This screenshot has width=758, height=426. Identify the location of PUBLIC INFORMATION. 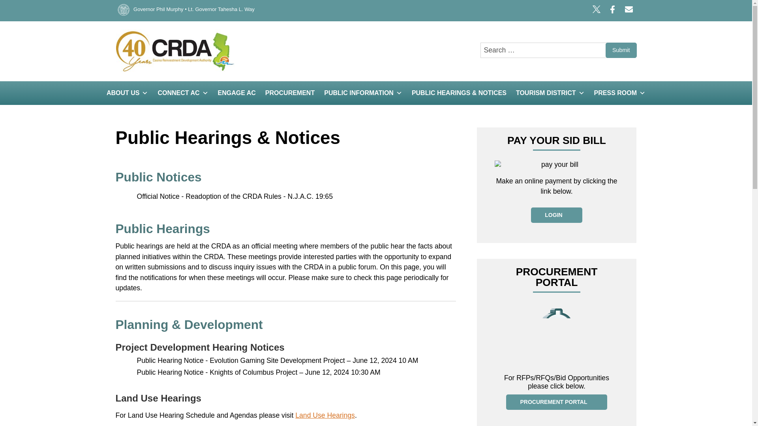
(363, 93).